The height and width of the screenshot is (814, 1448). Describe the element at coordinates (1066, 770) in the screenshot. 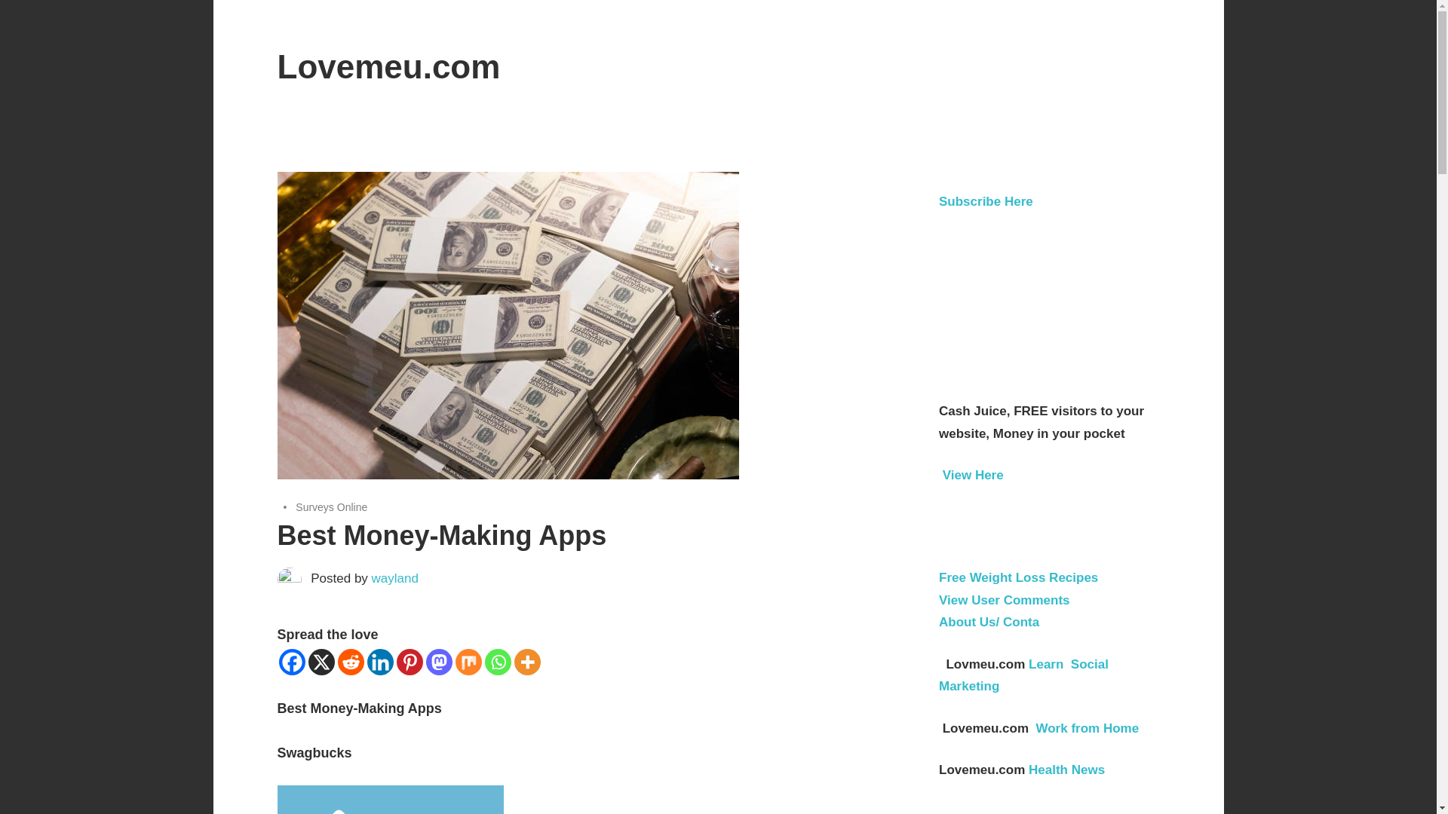

I see `Health News` at that location.